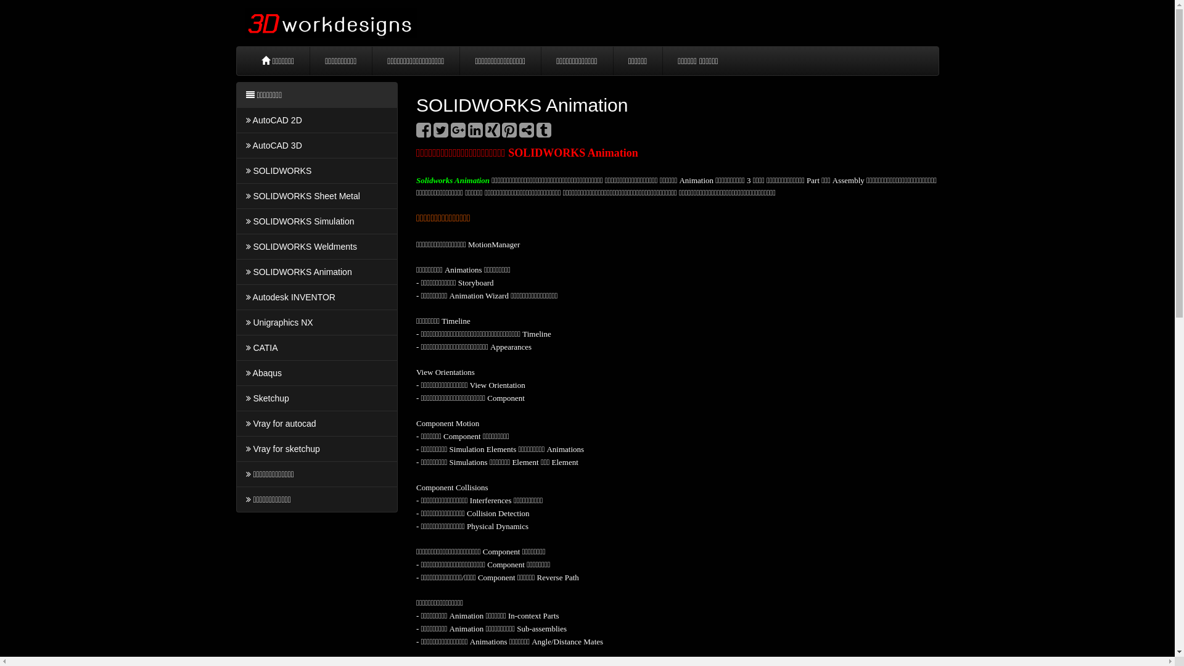  What do you see at coordinates (317, 424) in the screenshot?
I see `Vray for autocad` at bounding box center [317, 424].